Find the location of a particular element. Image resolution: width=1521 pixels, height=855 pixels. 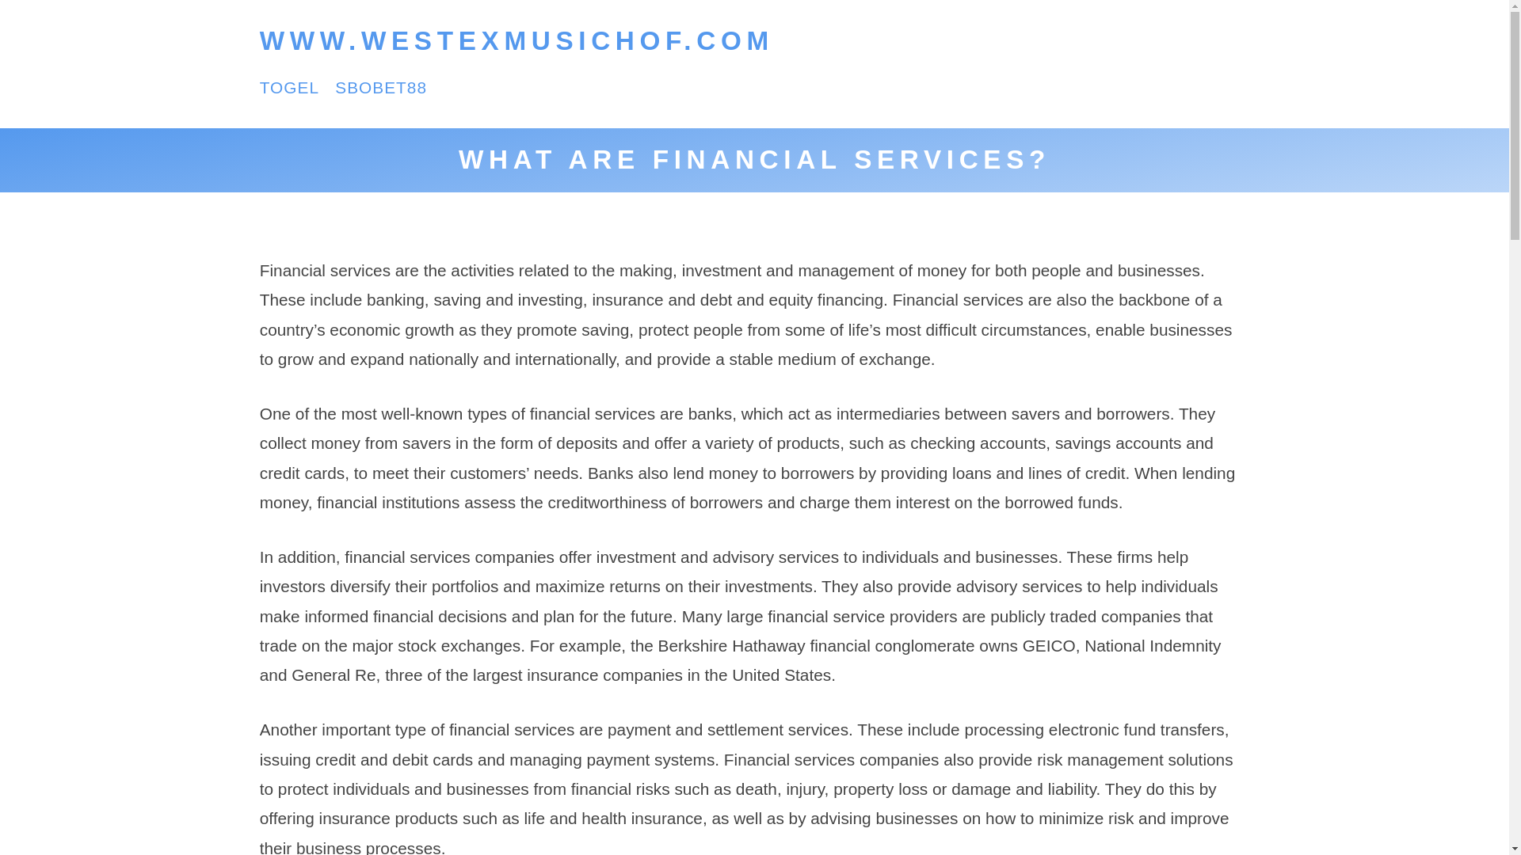

WWW.WESTEXMUSICHOF.COM is located at coordinates (517, 41).